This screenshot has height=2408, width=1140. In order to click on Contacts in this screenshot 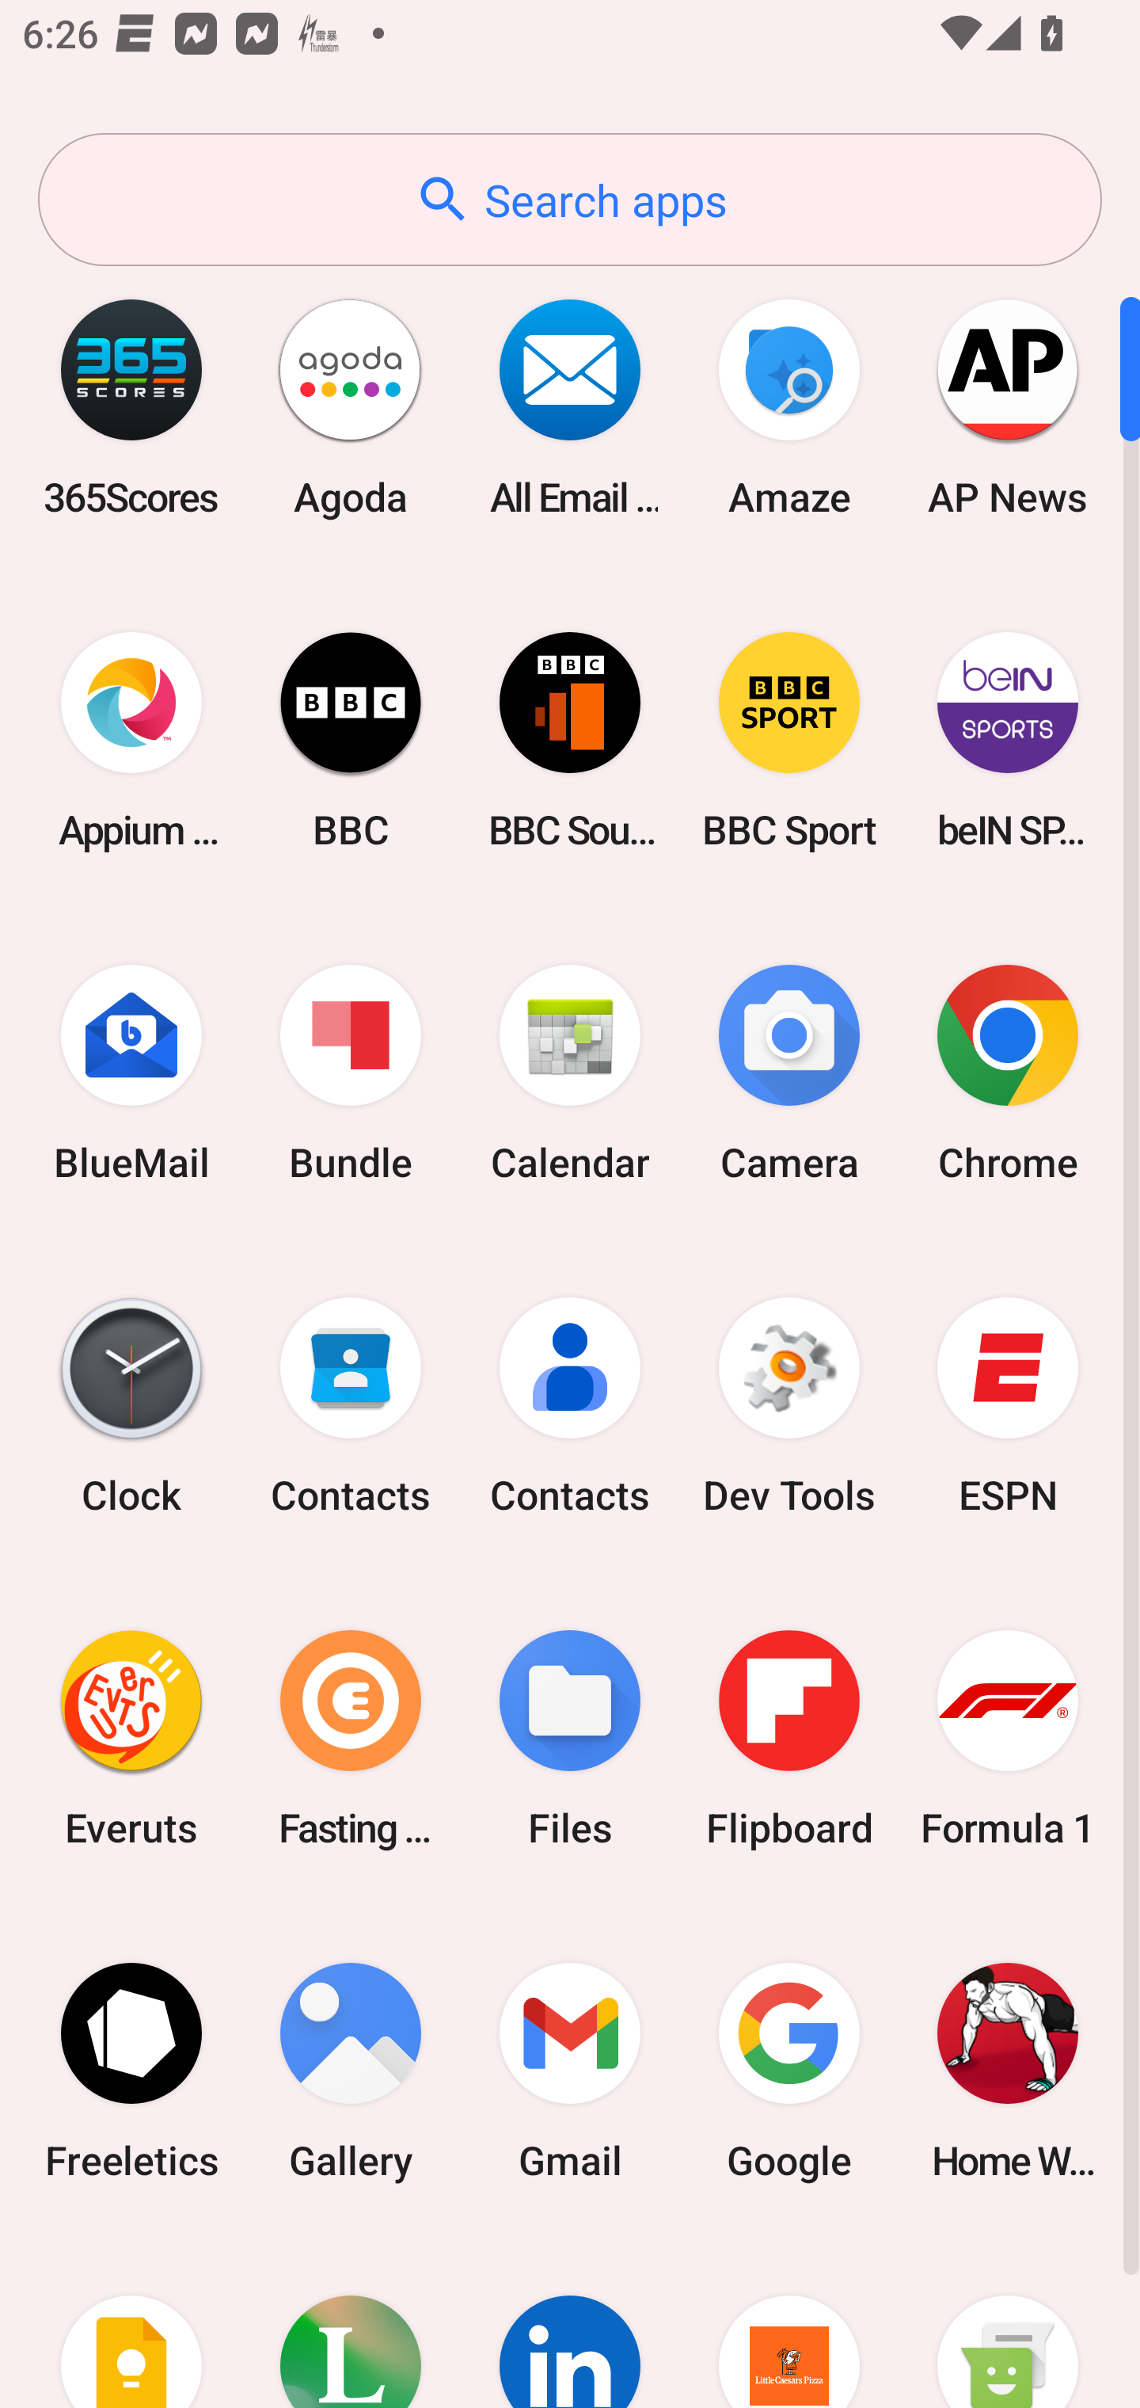, I will do `click(570, 1406)`.